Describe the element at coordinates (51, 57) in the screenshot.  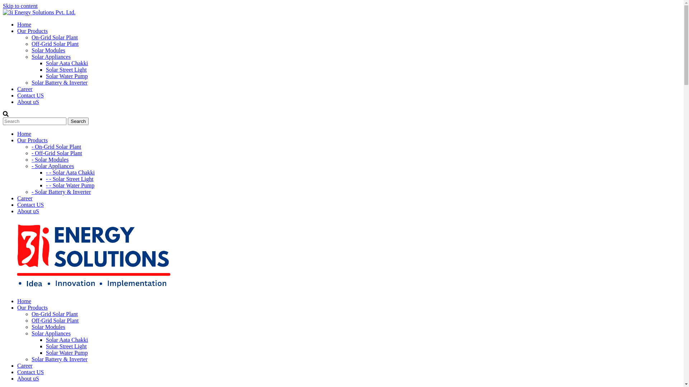
I see `Solar Appliances` at that location.